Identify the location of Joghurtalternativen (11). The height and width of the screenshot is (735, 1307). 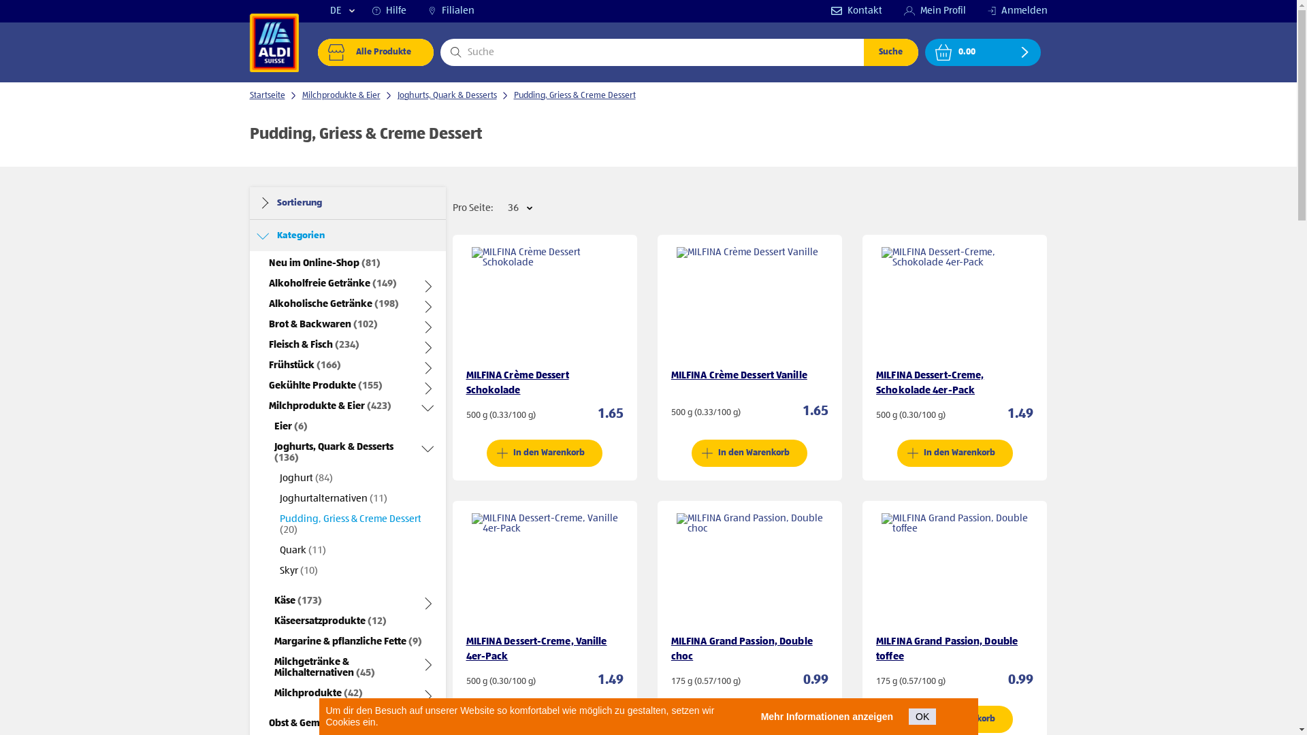
(333, 499).